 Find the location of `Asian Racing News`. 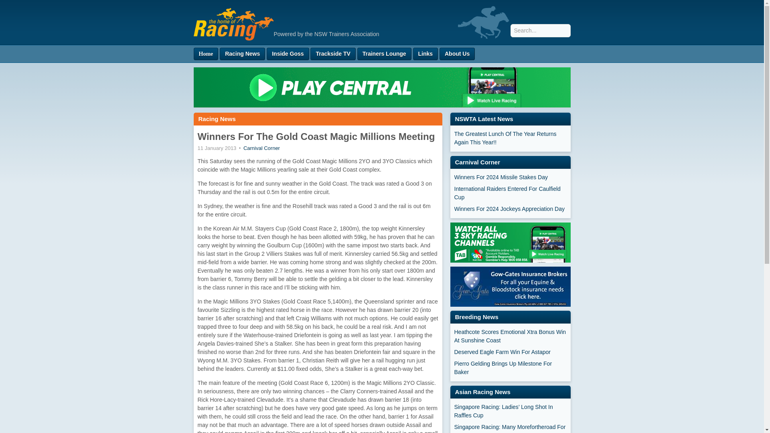

Asian Racing News is located at coordinates (482, 392).